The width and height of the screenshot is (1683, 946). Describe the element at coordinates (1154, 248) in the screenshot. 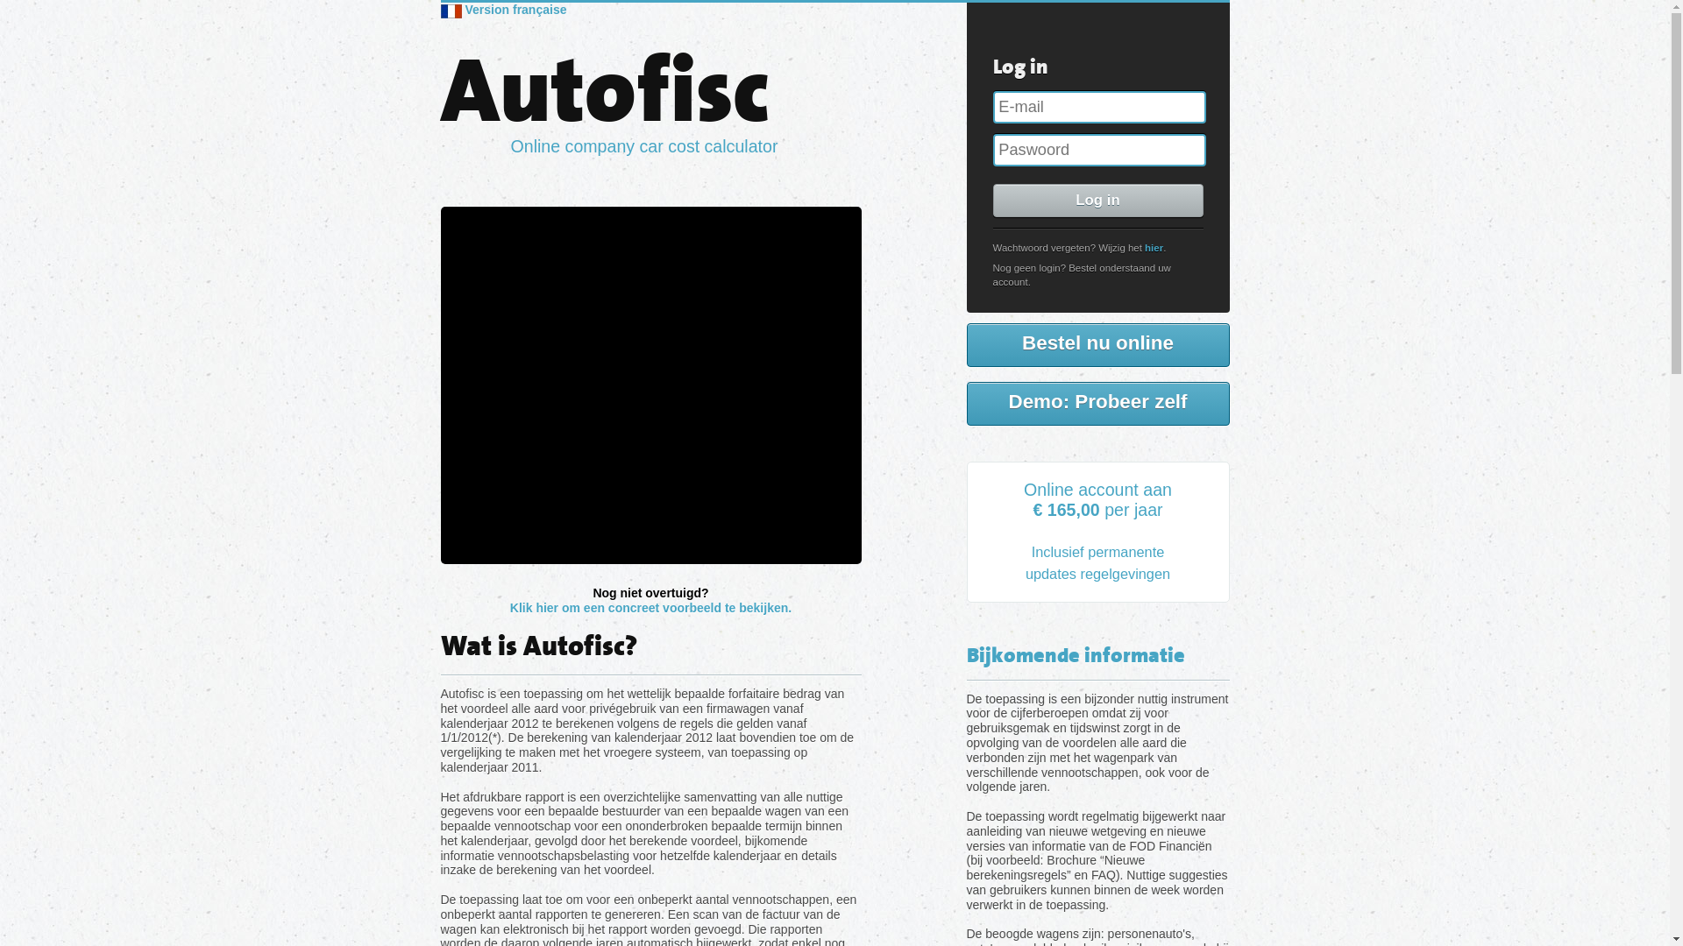

I see `hier` at that location.